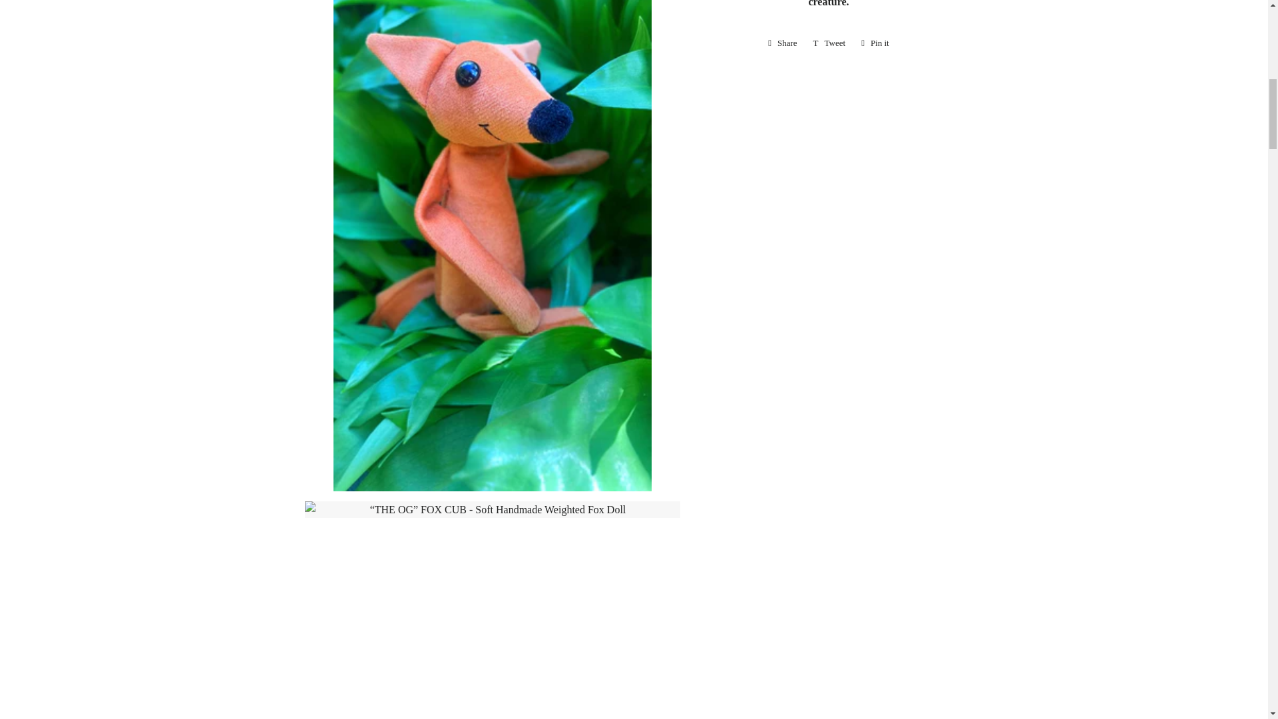 The height and width of the screenshot is (719, 1278). I want to click on Share on Facebook, so click(783, 43).